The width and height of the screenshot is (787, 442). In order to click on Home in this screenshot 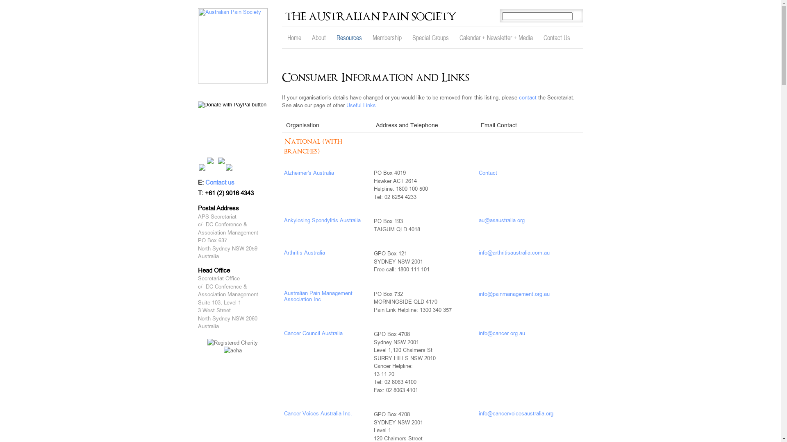, I will do `click(294, 38)`.